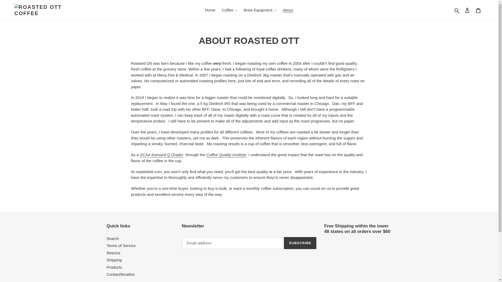  Describe the element at coordinates (226, 155) in the screenshot. I see `Coffee Institute` at that location.